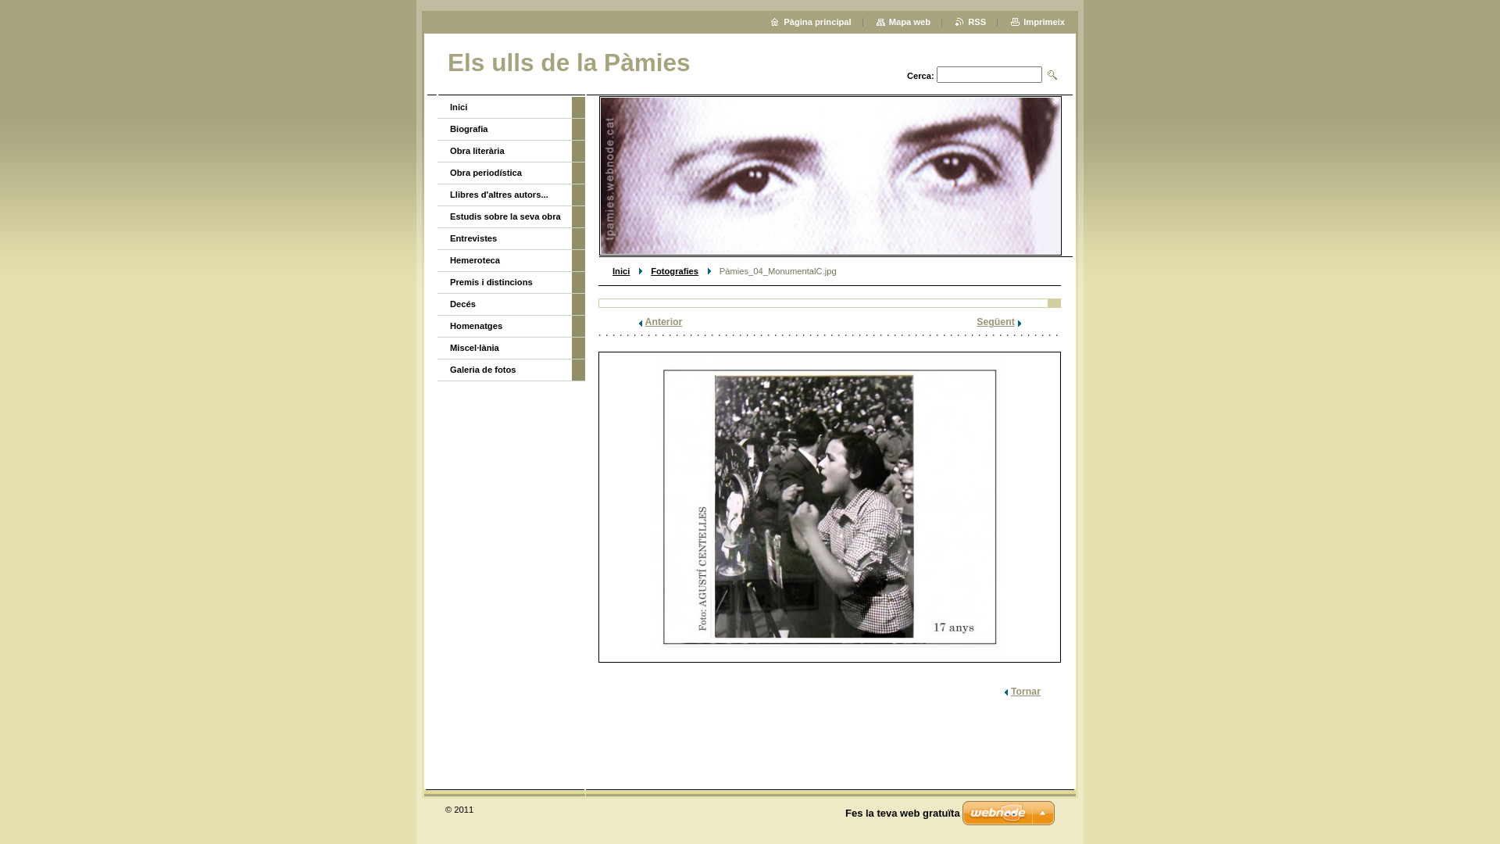  What do you see at coordinates (505, 261) in the screenshot?
I see `Hemeroteca` at bounding box center [505, 261].